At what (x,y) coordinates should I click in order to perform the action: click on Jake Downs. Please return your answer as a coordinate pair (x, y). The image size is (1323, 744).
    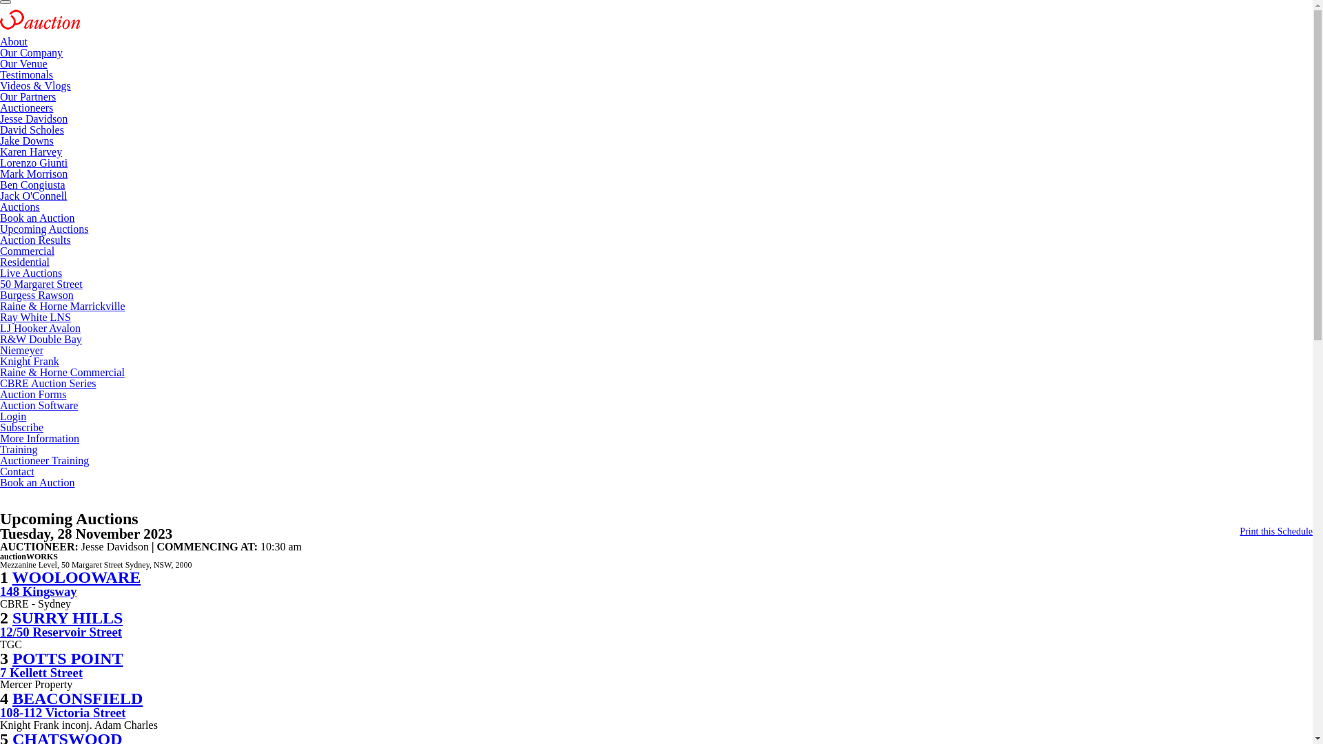
    Looking at the image, I should click on (27, 141).